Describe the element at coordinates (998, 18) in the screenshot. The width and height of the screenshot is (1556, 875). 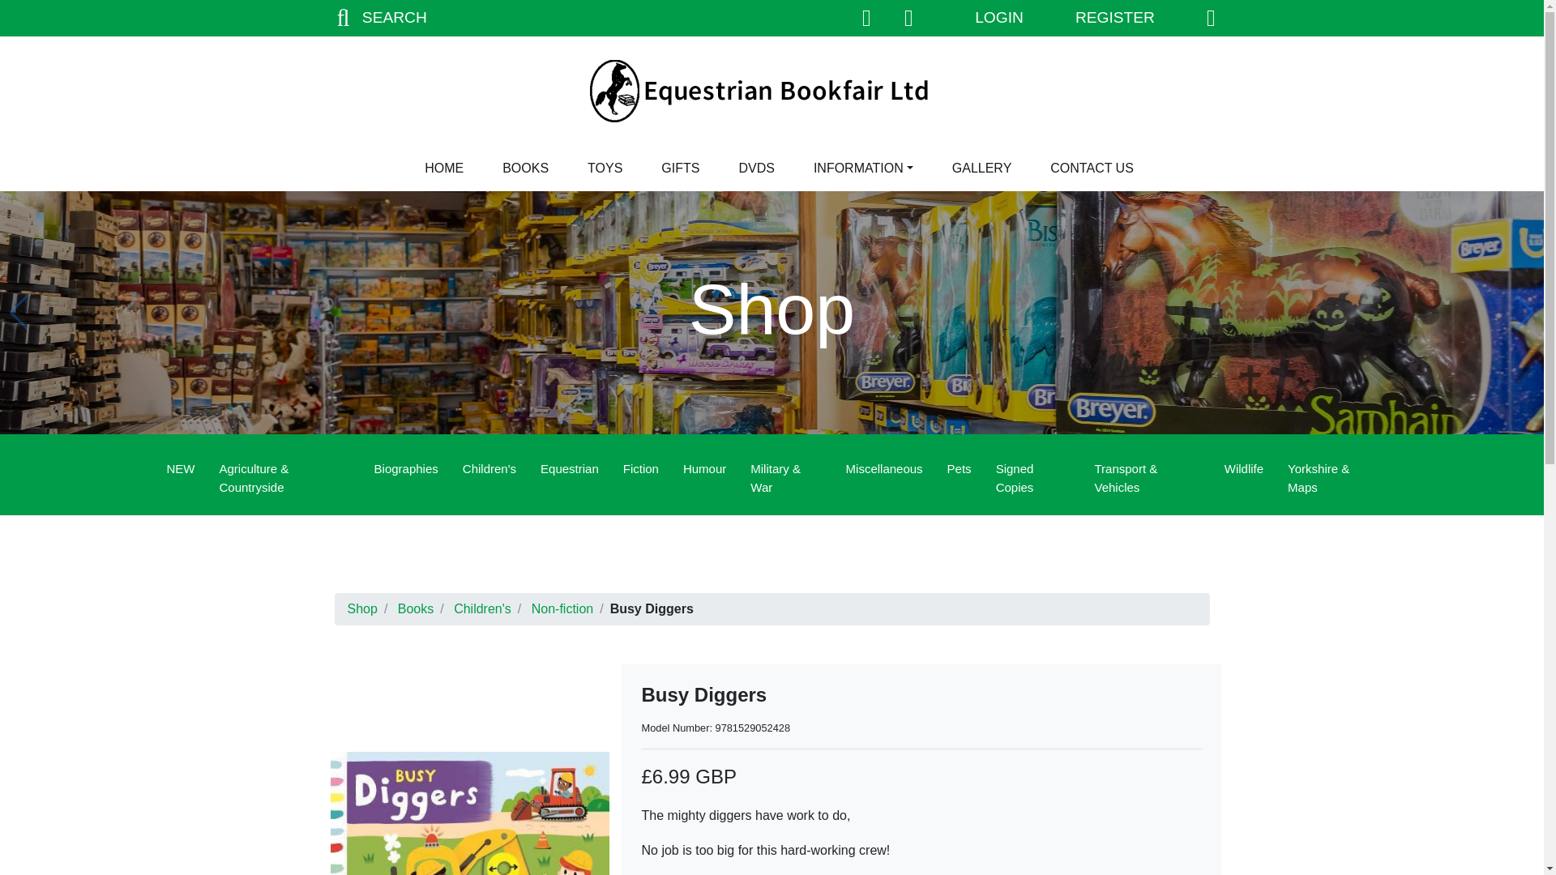
I see `LOGIN` at that location.